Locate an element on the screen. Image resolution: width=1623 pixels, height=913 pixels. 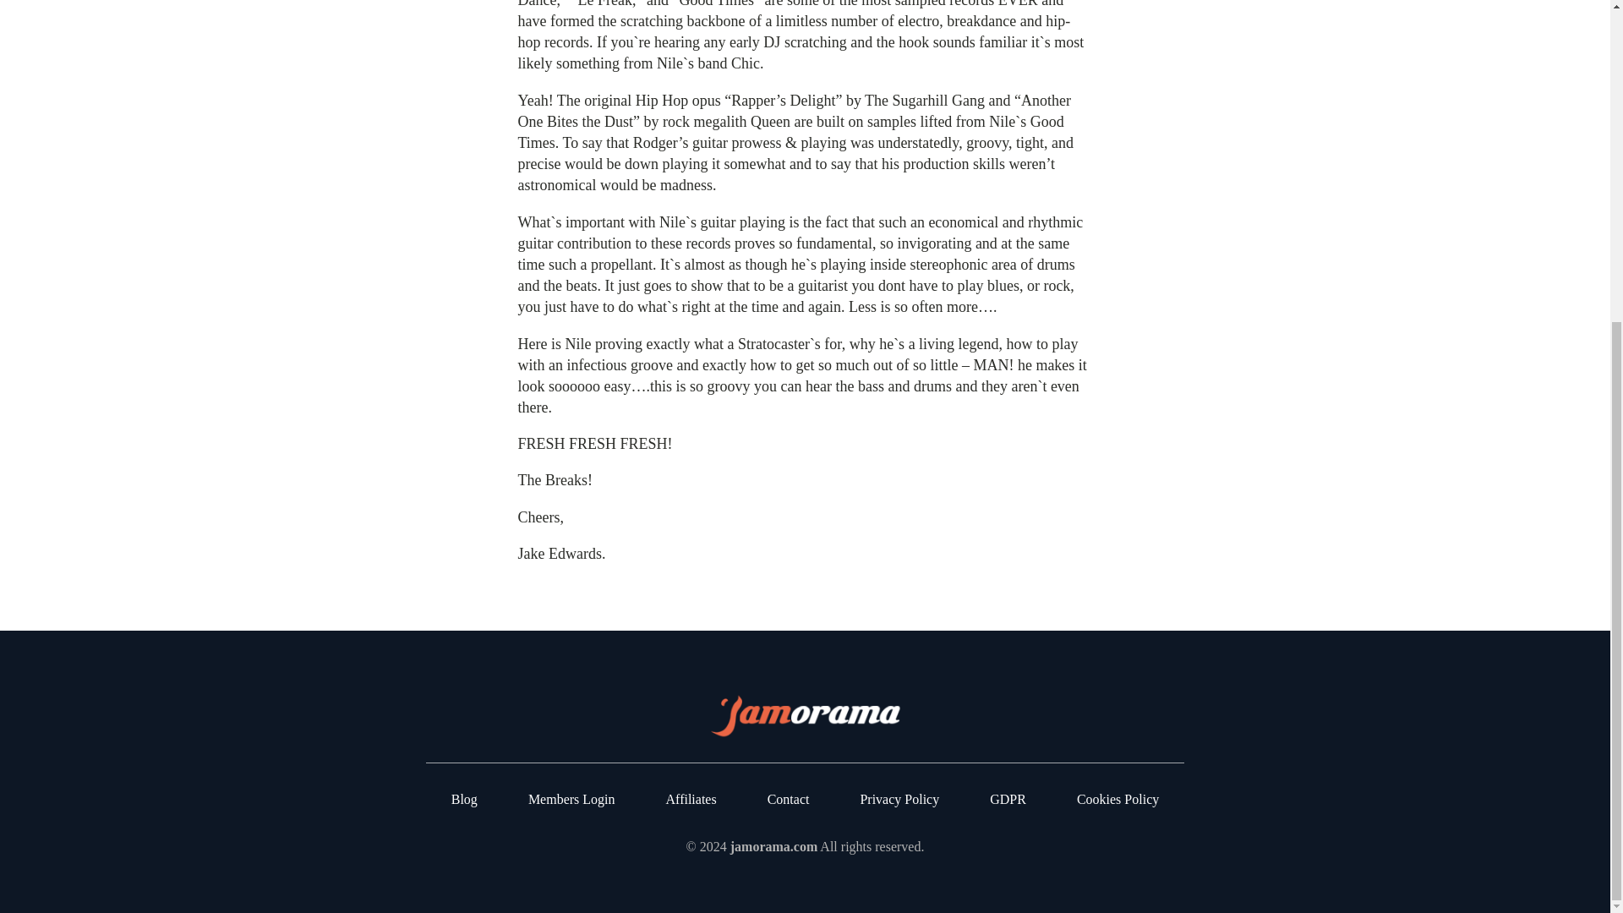
Affiliates is located at coordinates (691, 800).